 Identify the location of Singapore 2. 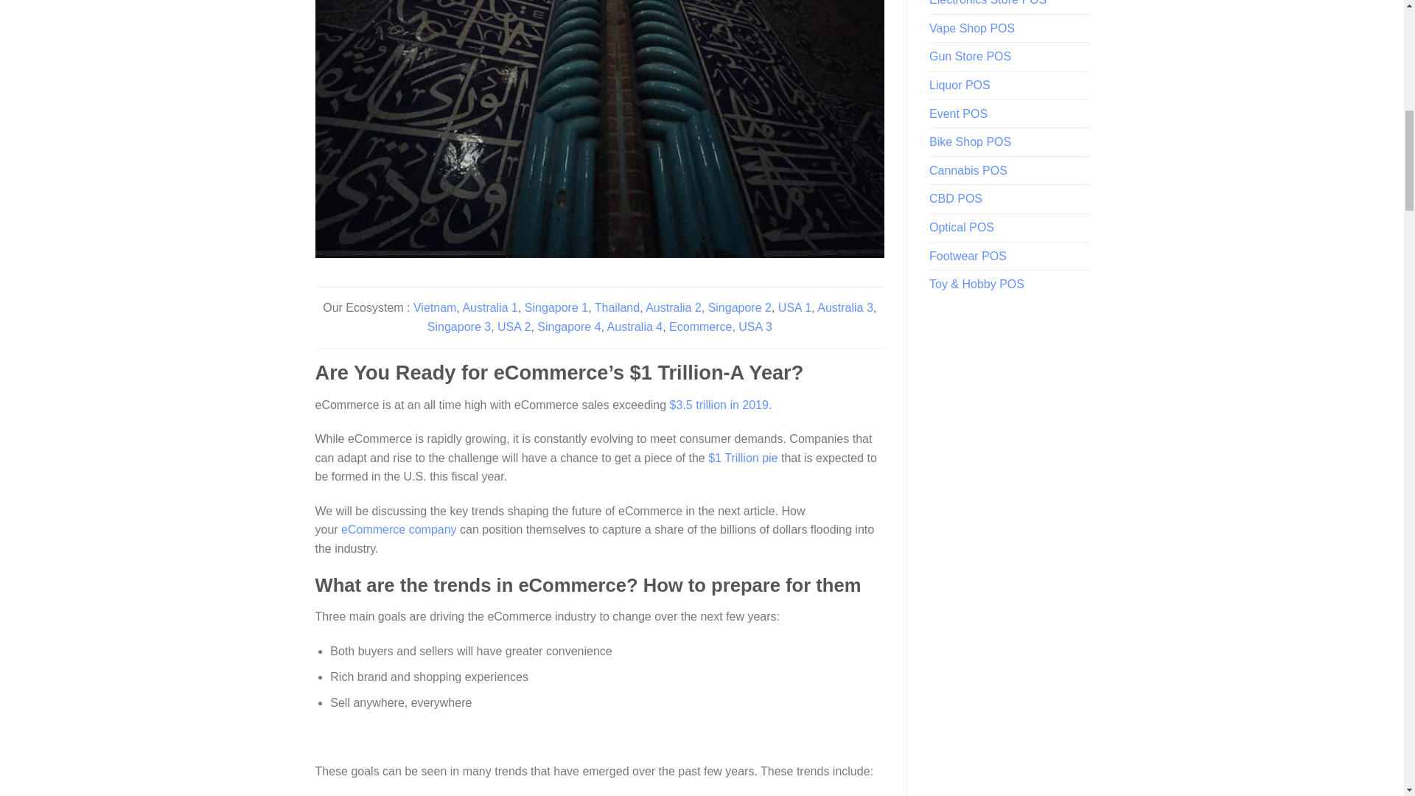
(740, 307).